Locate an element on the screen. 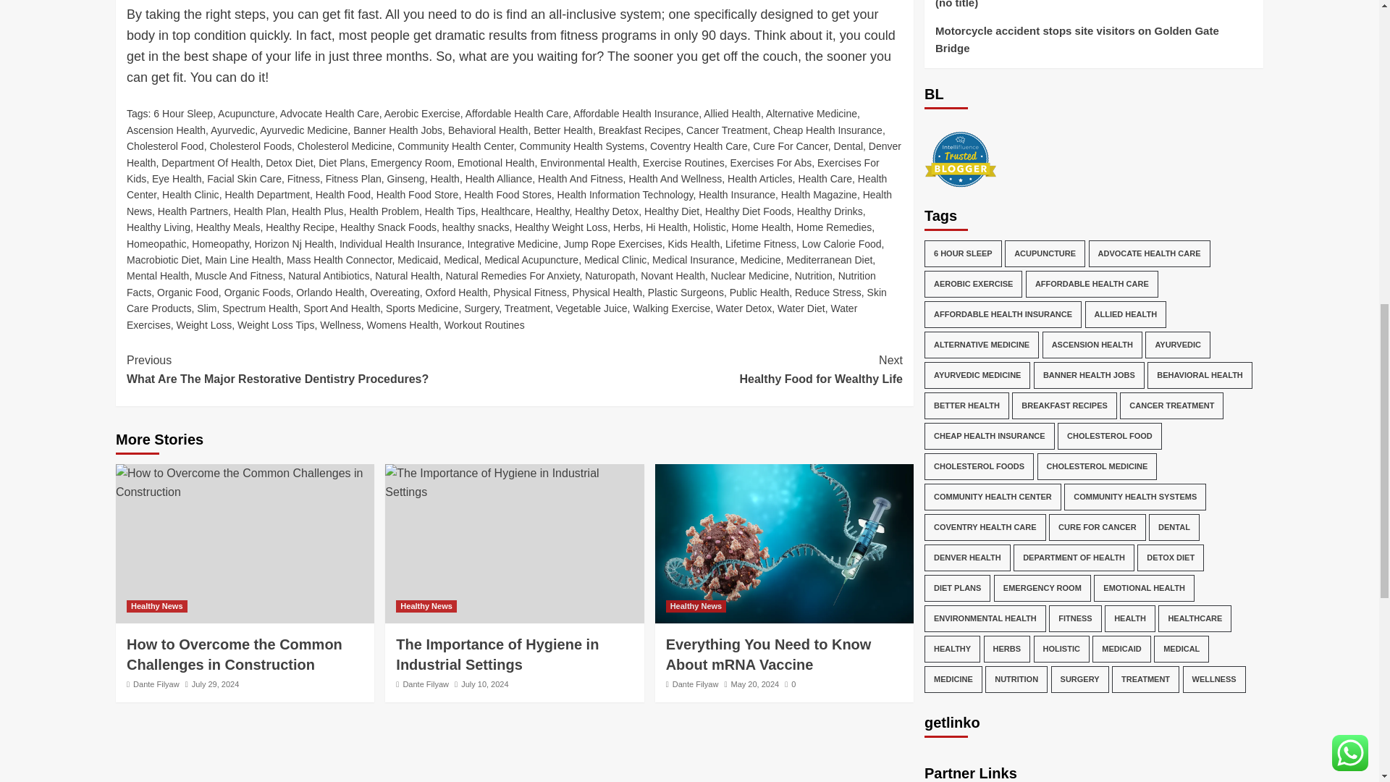  The Importance of Hygiene in Industrial Settings is located at coordinates (514, 482).